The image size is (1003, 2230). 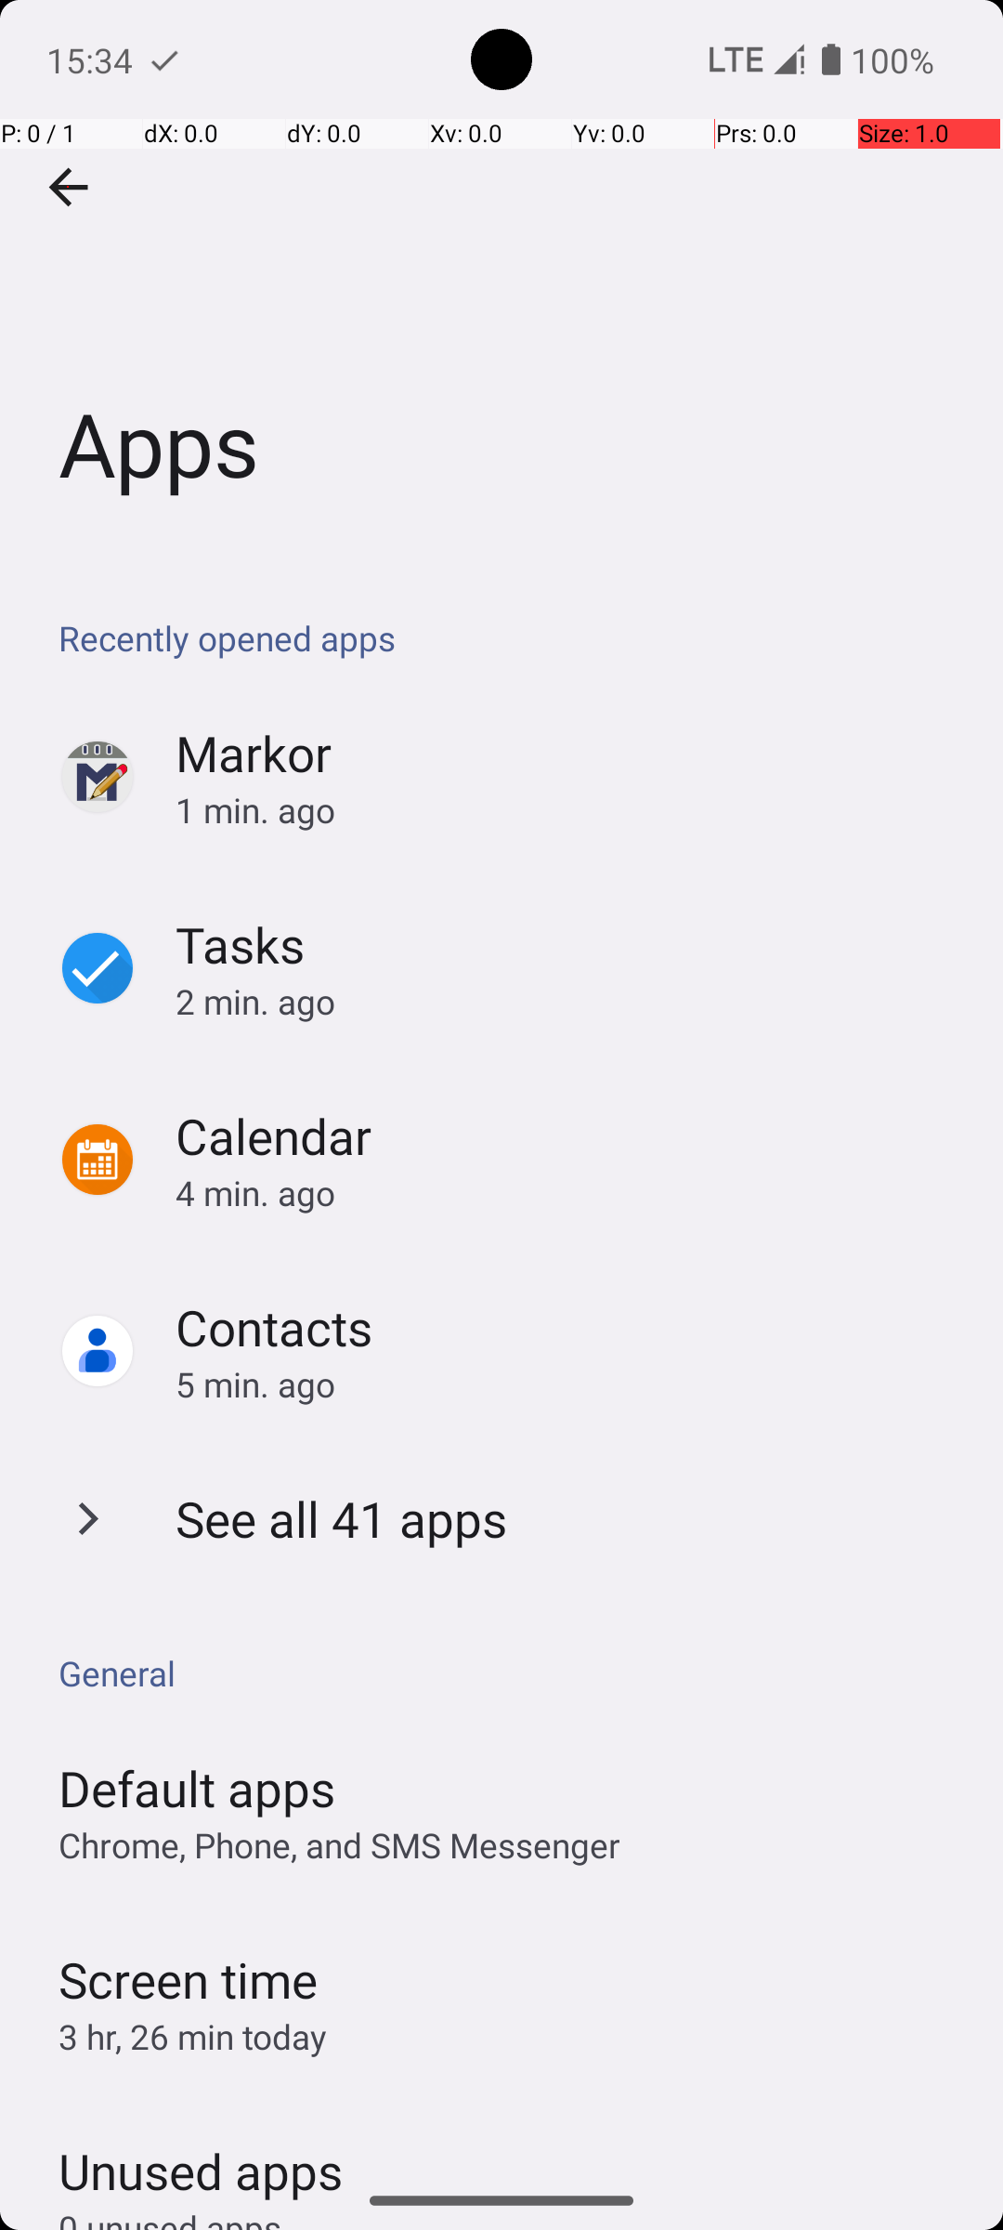 I want to click on 3 hr, 26 min today, so click(x=193, y=2037).